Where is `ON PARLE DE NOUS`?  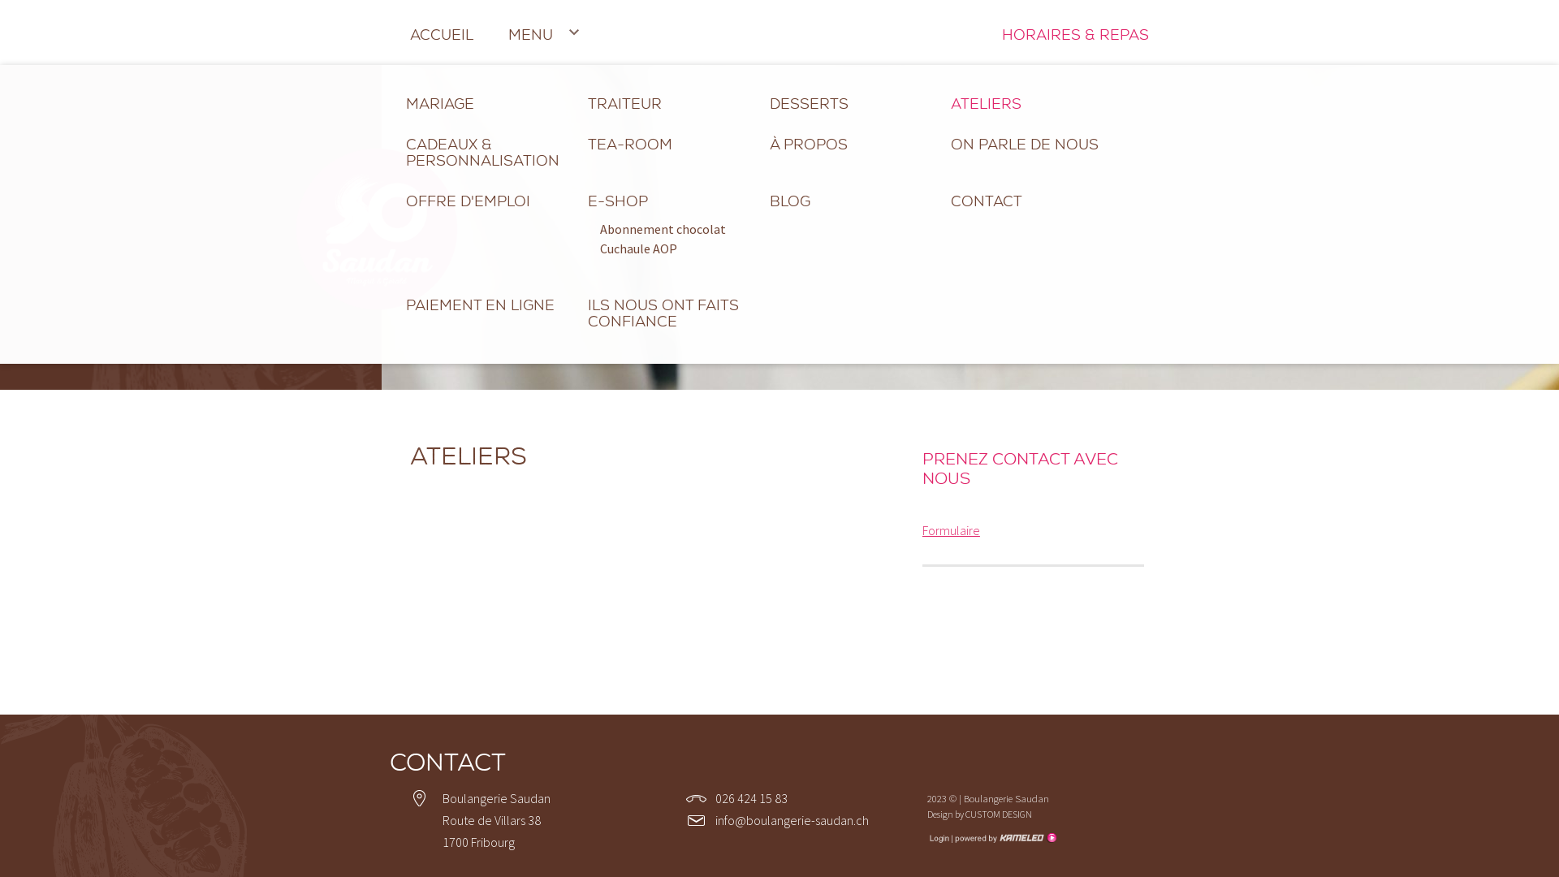 ON PARLE DE NOUS is located at coordinates (1033, 142).